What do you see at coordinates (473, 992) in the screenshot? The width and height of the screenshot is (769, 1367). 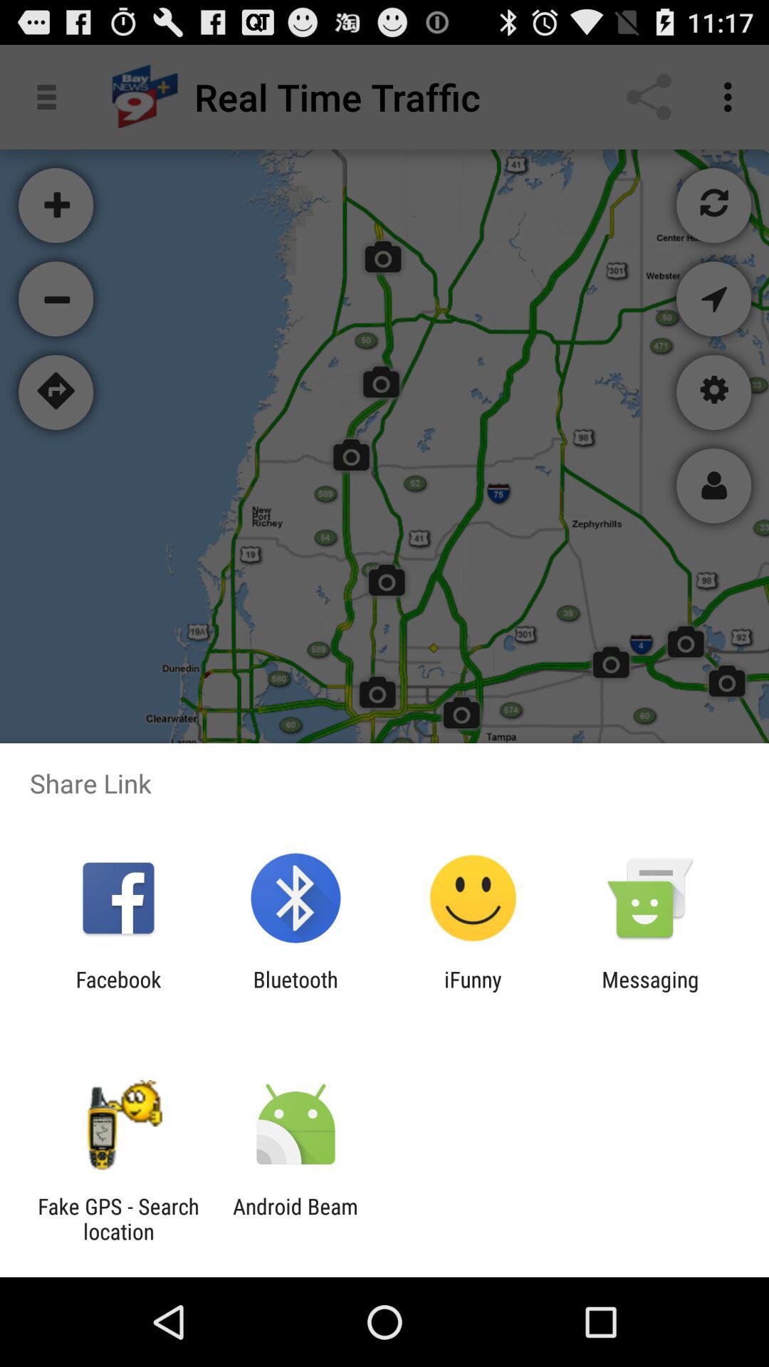 I see `press item to the left of messaging item` at bounding box center [473, 992].